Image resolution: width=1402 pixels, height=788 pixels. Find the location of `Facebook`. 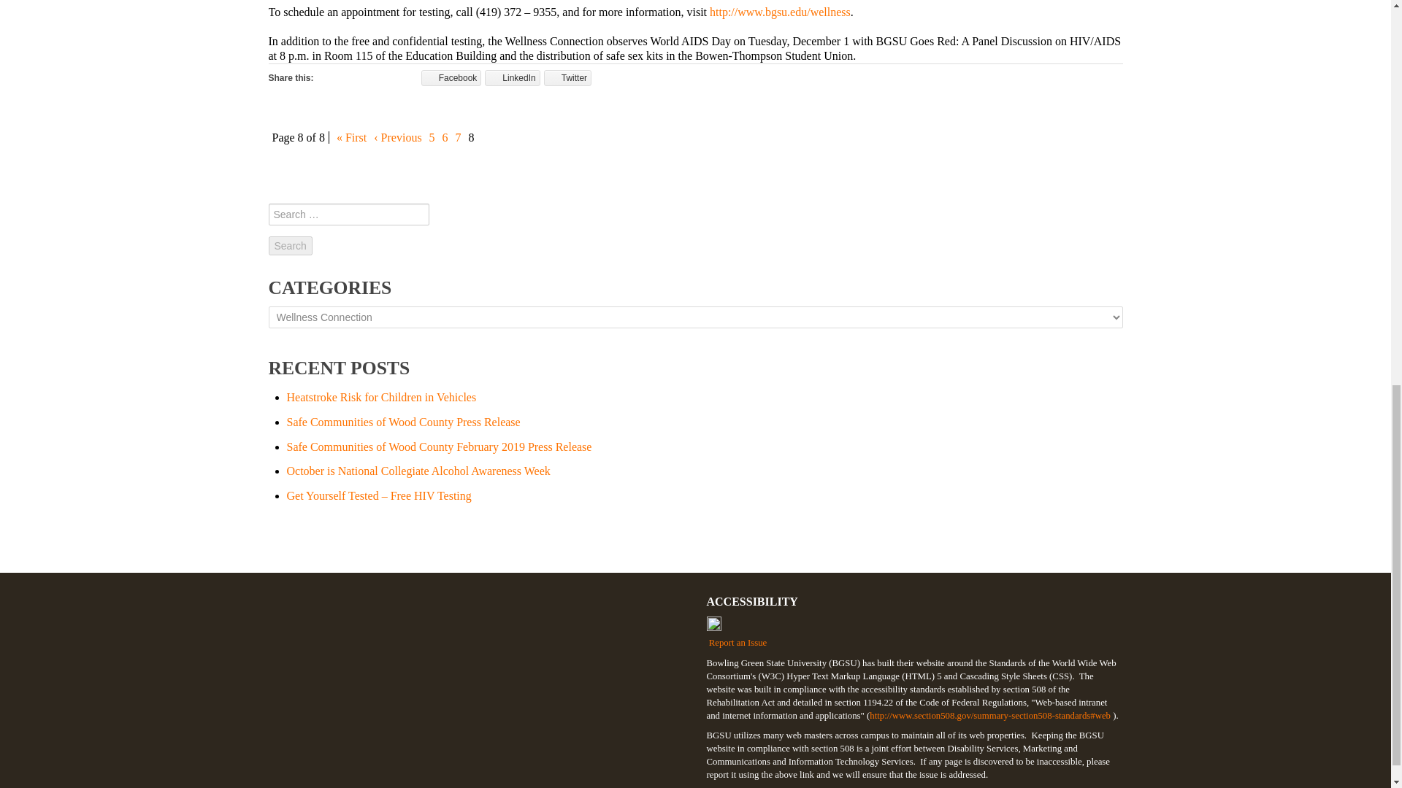

Facebook is located at coordinates (451, 77).